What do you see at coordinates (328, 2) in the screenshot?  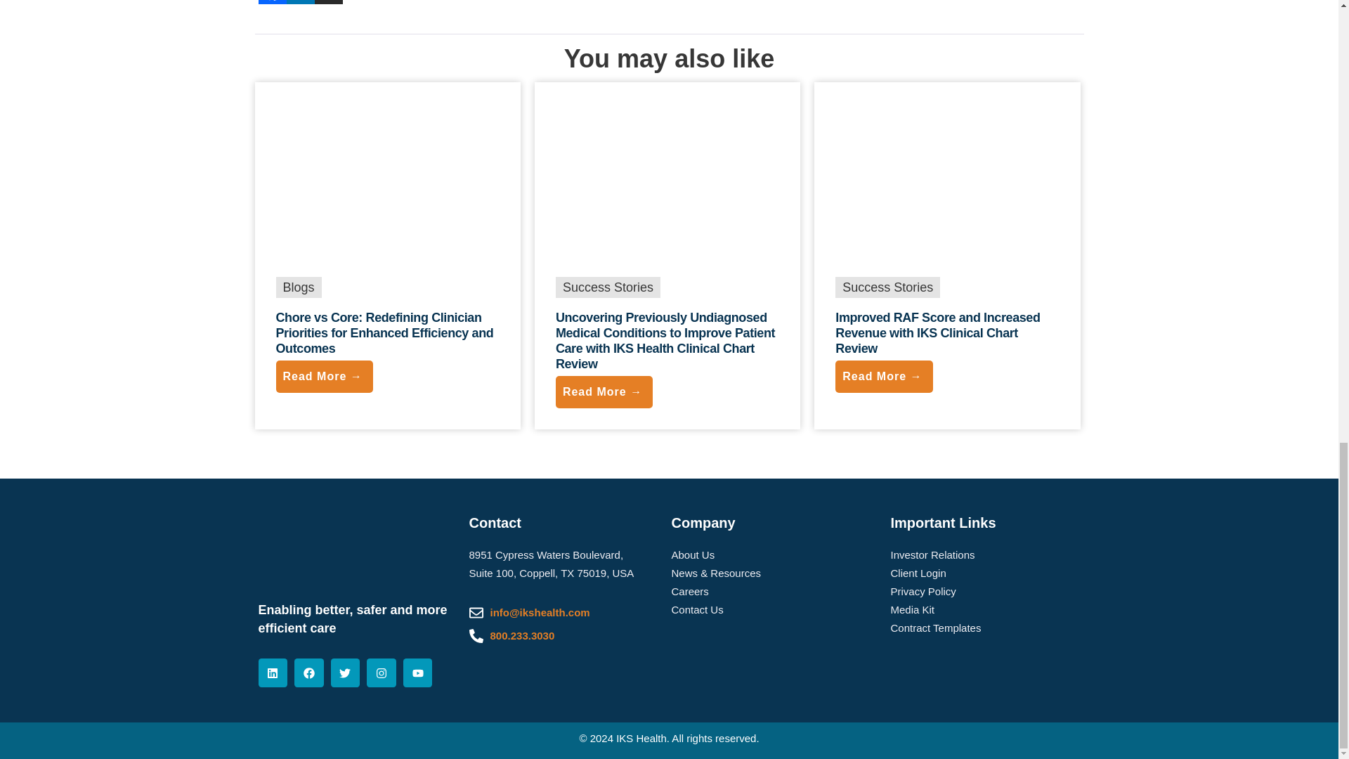 I see `X` at bounding box center [328, 2].